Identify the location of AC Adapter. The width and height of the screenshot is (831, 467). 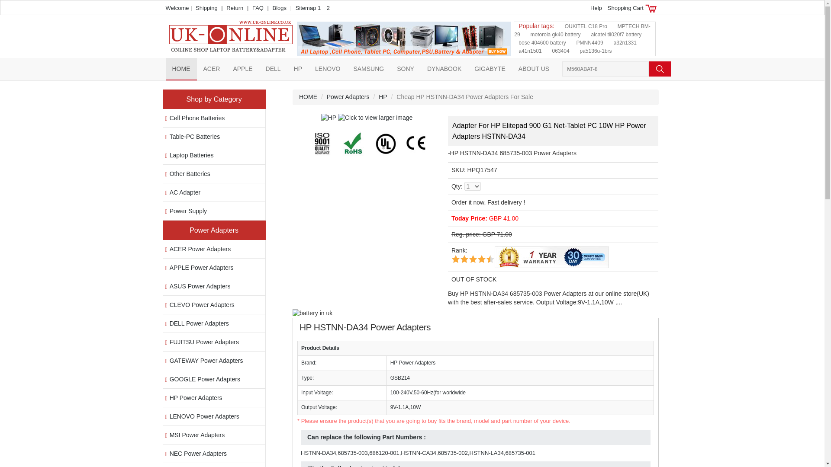
(185, 192).